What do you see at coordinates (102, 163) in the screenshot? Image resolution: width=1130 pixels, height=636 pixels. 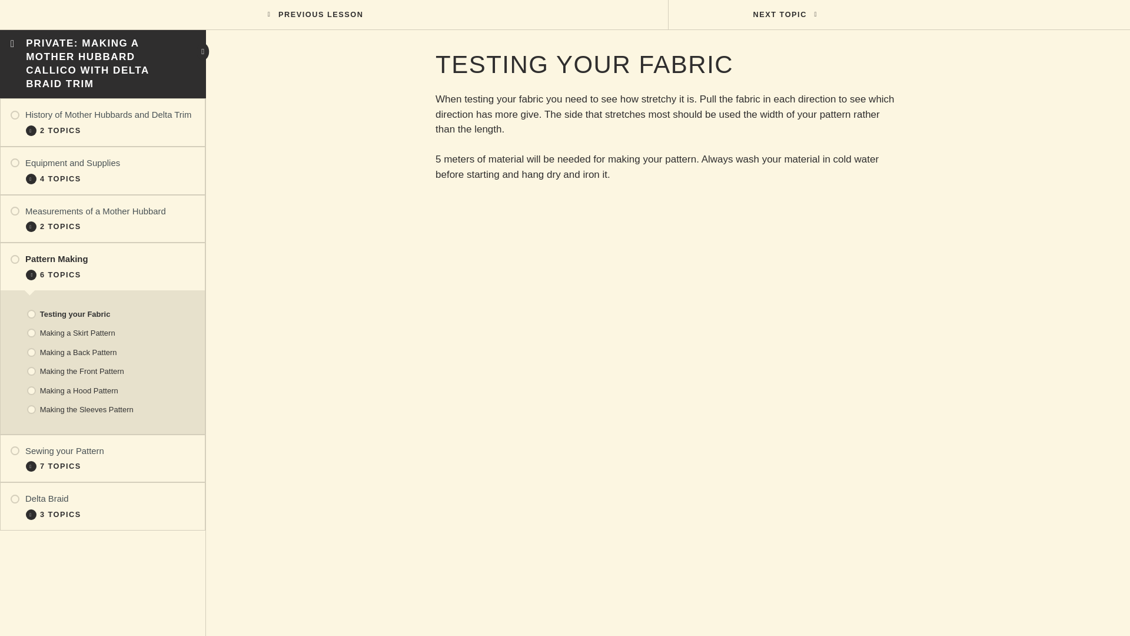 I see `Equipment and Supplies` at bounding box center [102, 163].